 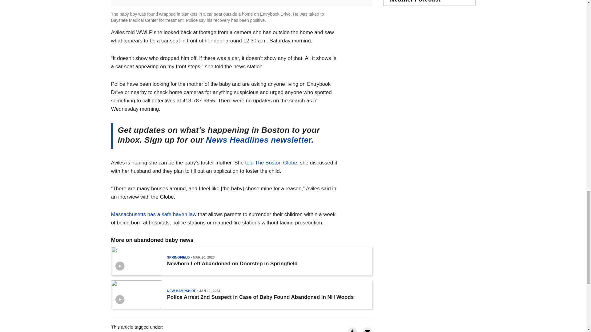 I want to click on NEW HAMPSHIRE, so click(x=181, y=290).